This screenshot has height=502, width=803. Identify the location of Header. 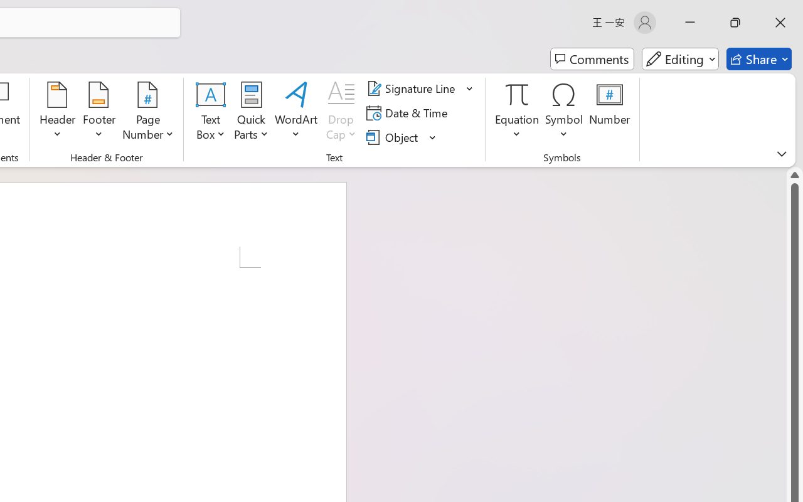
(58, 113).